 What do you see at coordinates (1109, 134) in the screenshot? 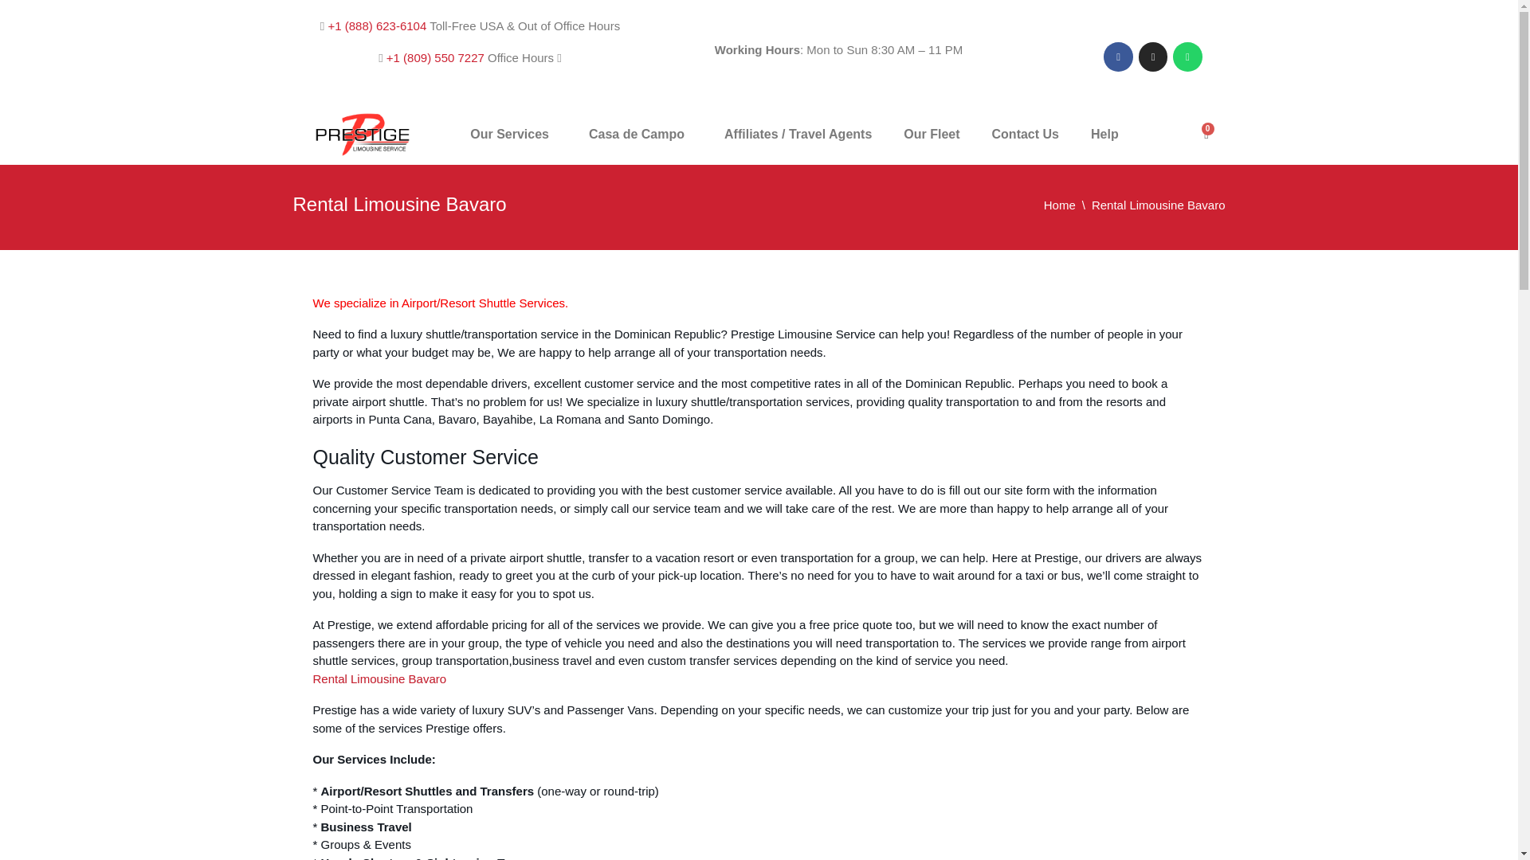
I see `Help` at bounding box center [1109, 134].